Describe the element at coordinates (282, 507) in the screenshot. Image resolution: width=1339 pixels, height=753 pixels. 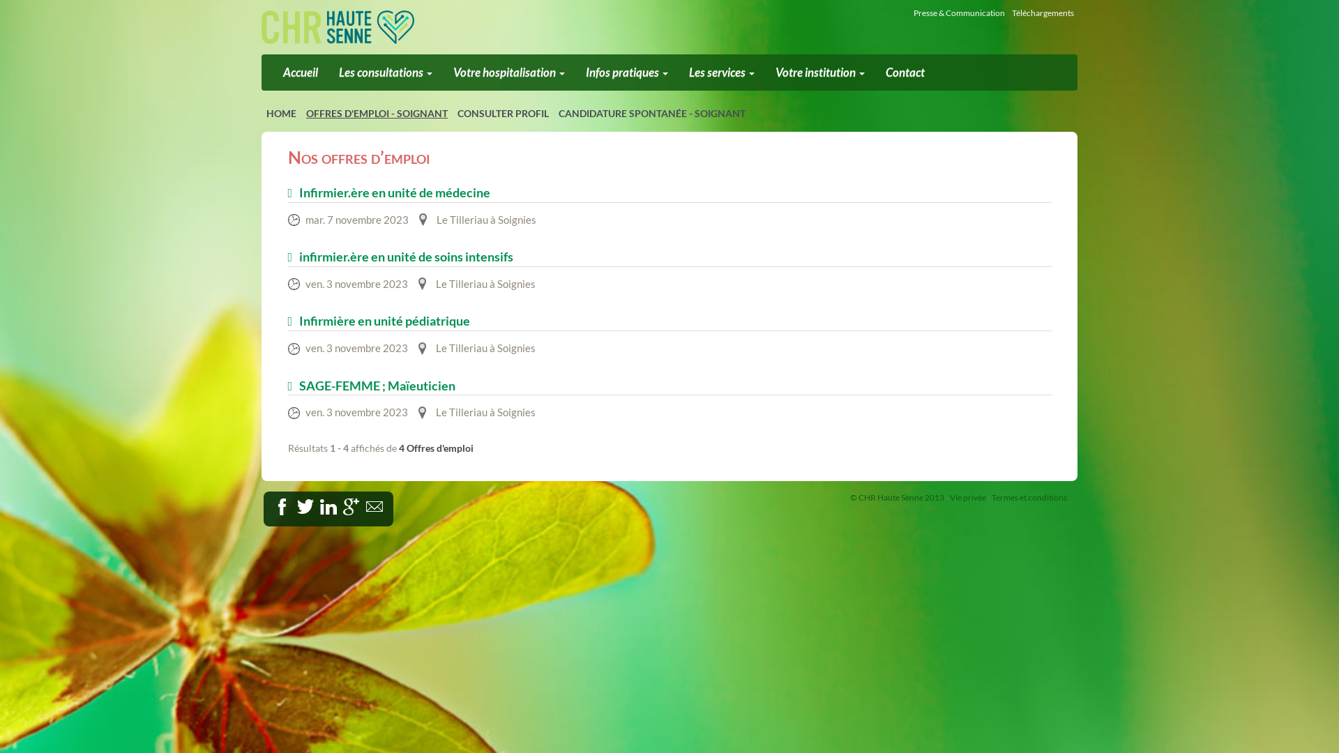
I see `Facebook` at that location.